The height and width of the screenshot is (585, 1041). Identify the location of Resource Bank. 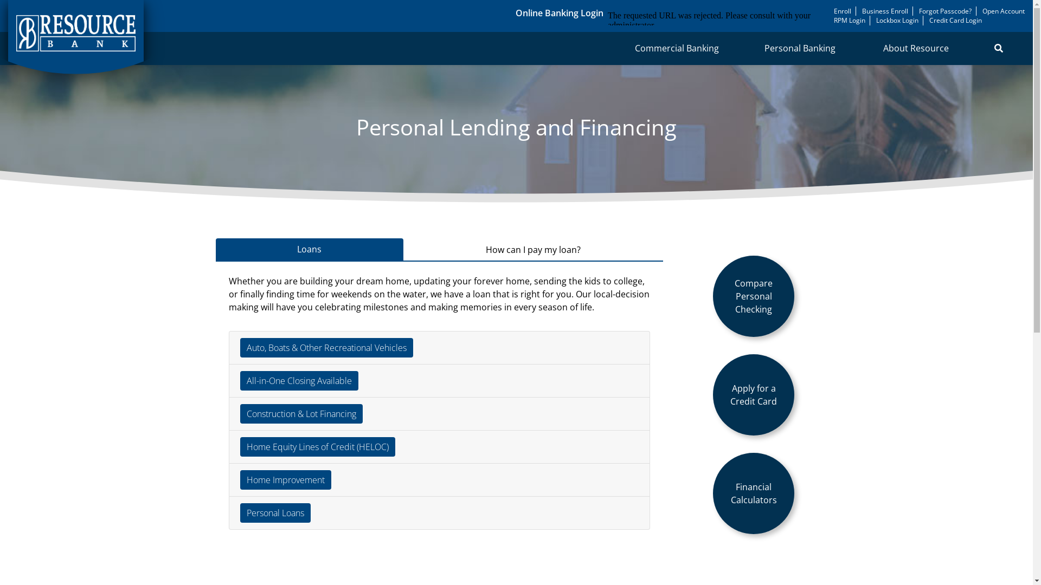
(76, 37).